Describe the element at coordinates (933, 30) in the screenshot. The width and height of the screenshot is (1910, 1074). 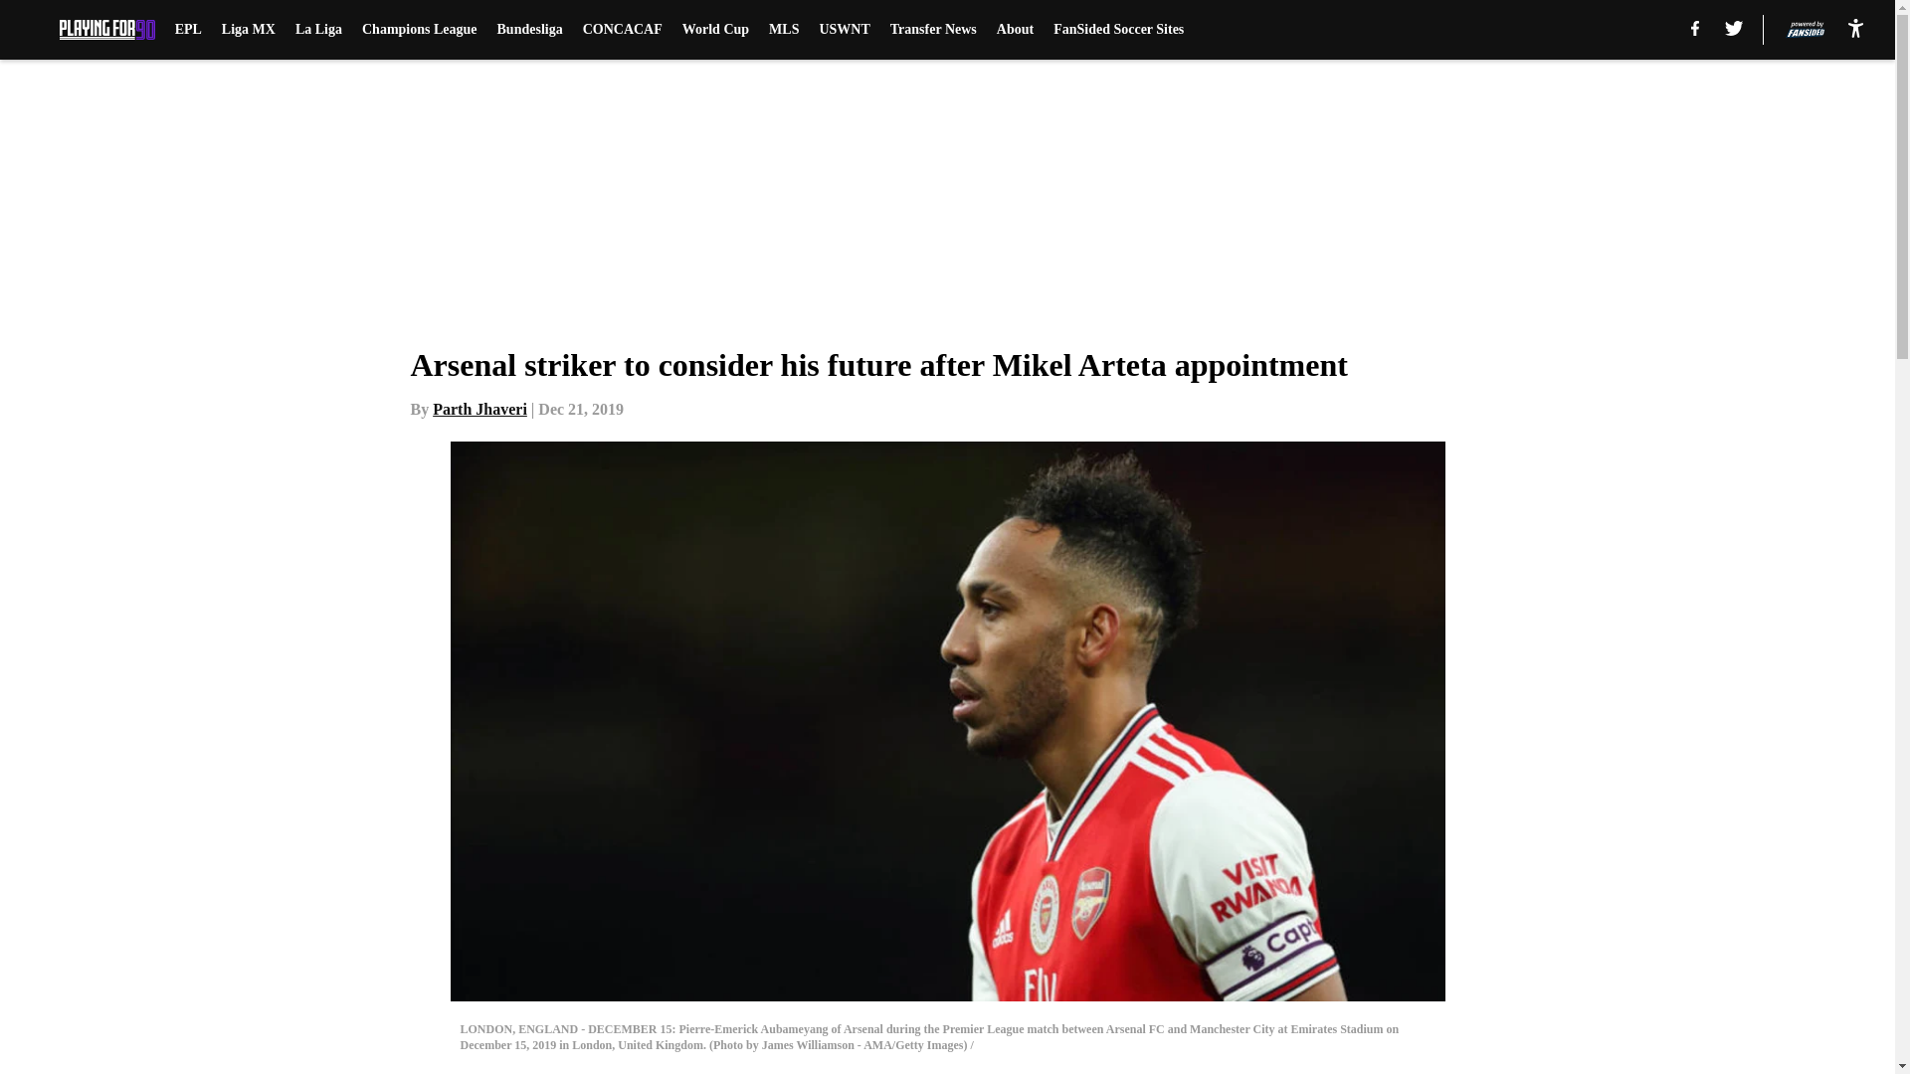
I see `Transfer News` at that location.